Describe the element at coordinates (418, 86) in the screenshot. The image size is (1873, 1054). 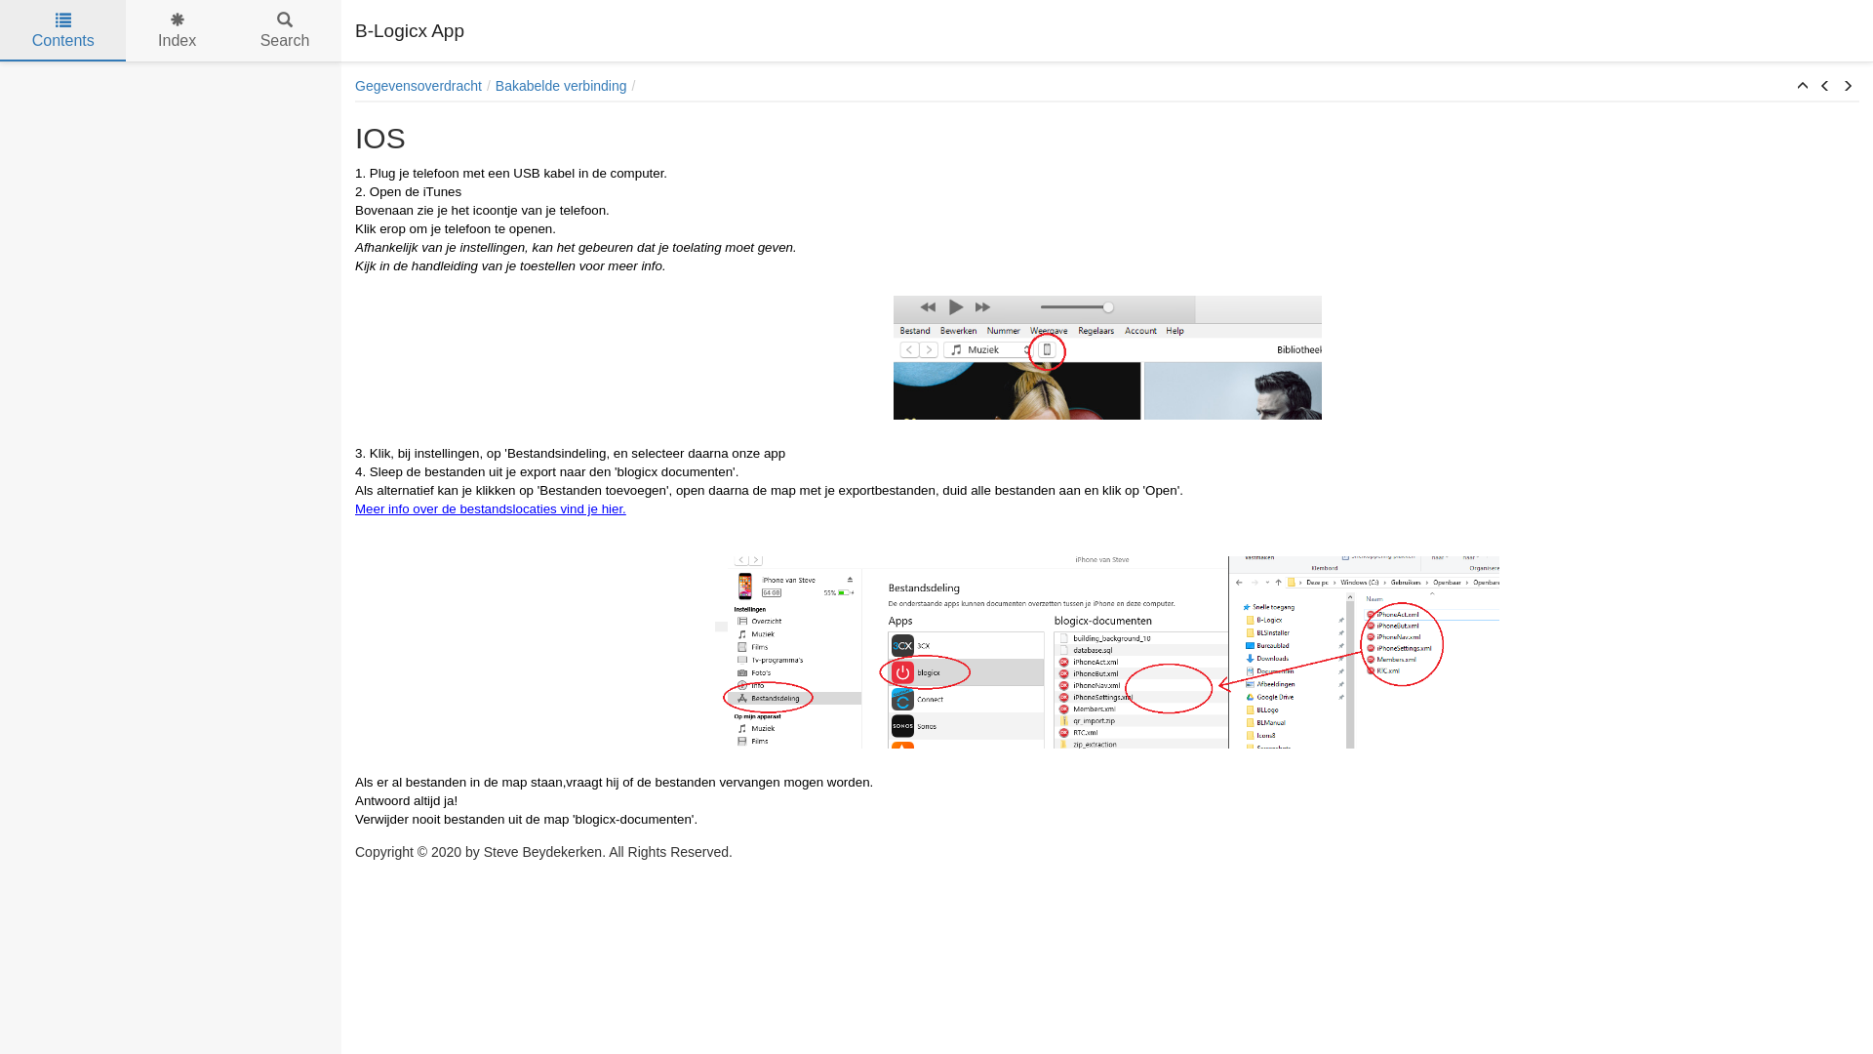
I see `Gegevensoverdracht` at that location.